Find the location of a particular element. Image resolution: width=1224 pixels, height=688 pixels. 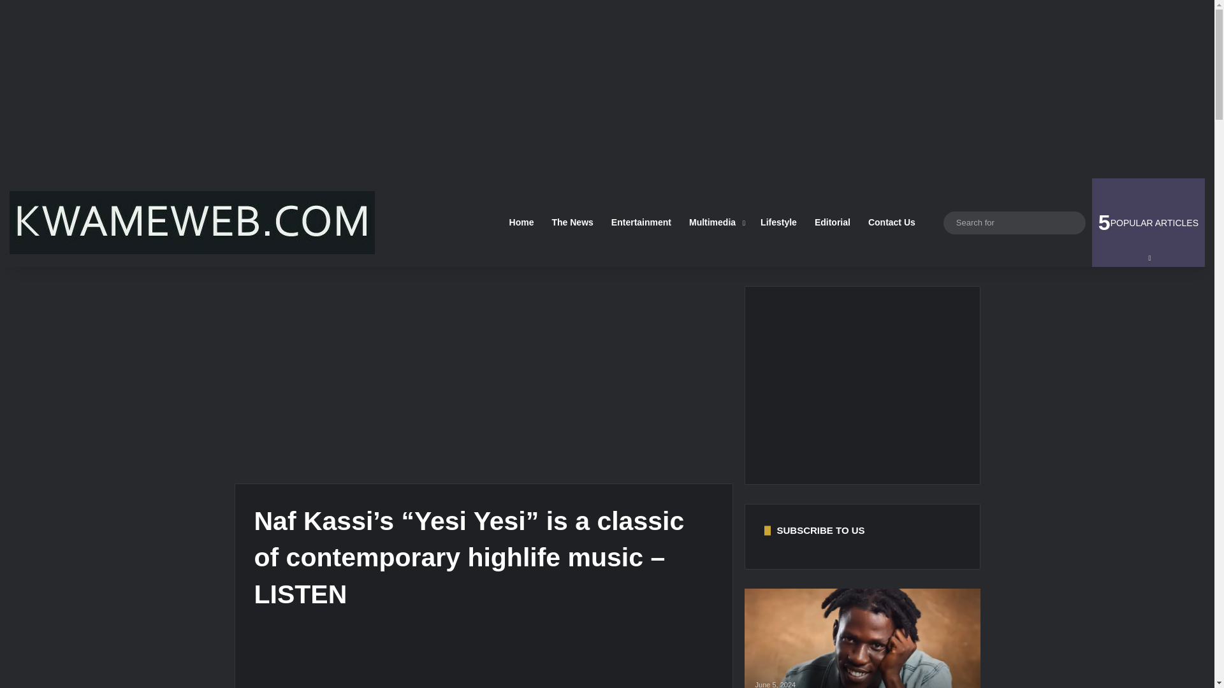

Search for is located at coordinates (1015, 222).